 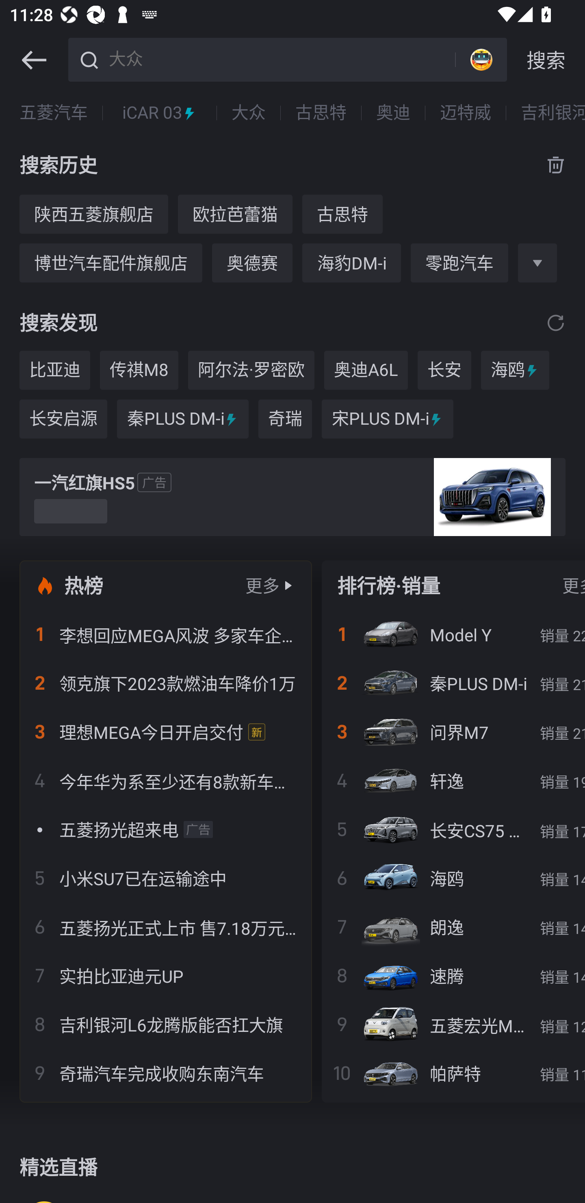 What do you see at coordinates (444, 371) in the screenshot?
I see `长安` at bounding box center [444, 371].